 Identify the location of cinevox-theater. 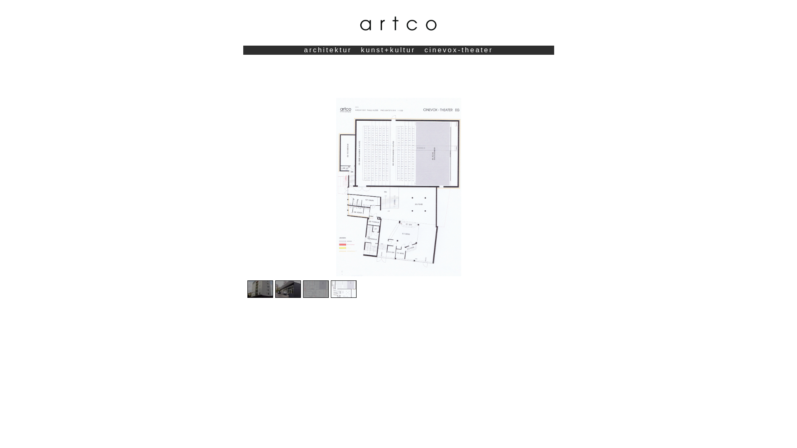
(459, 50).